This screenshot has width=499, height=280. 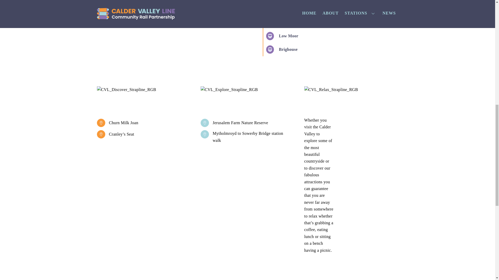 What do you see at coordinates (287, 9) in the screenshot?
I see `Sowerby Bridge` at bounding box center [287, 9].